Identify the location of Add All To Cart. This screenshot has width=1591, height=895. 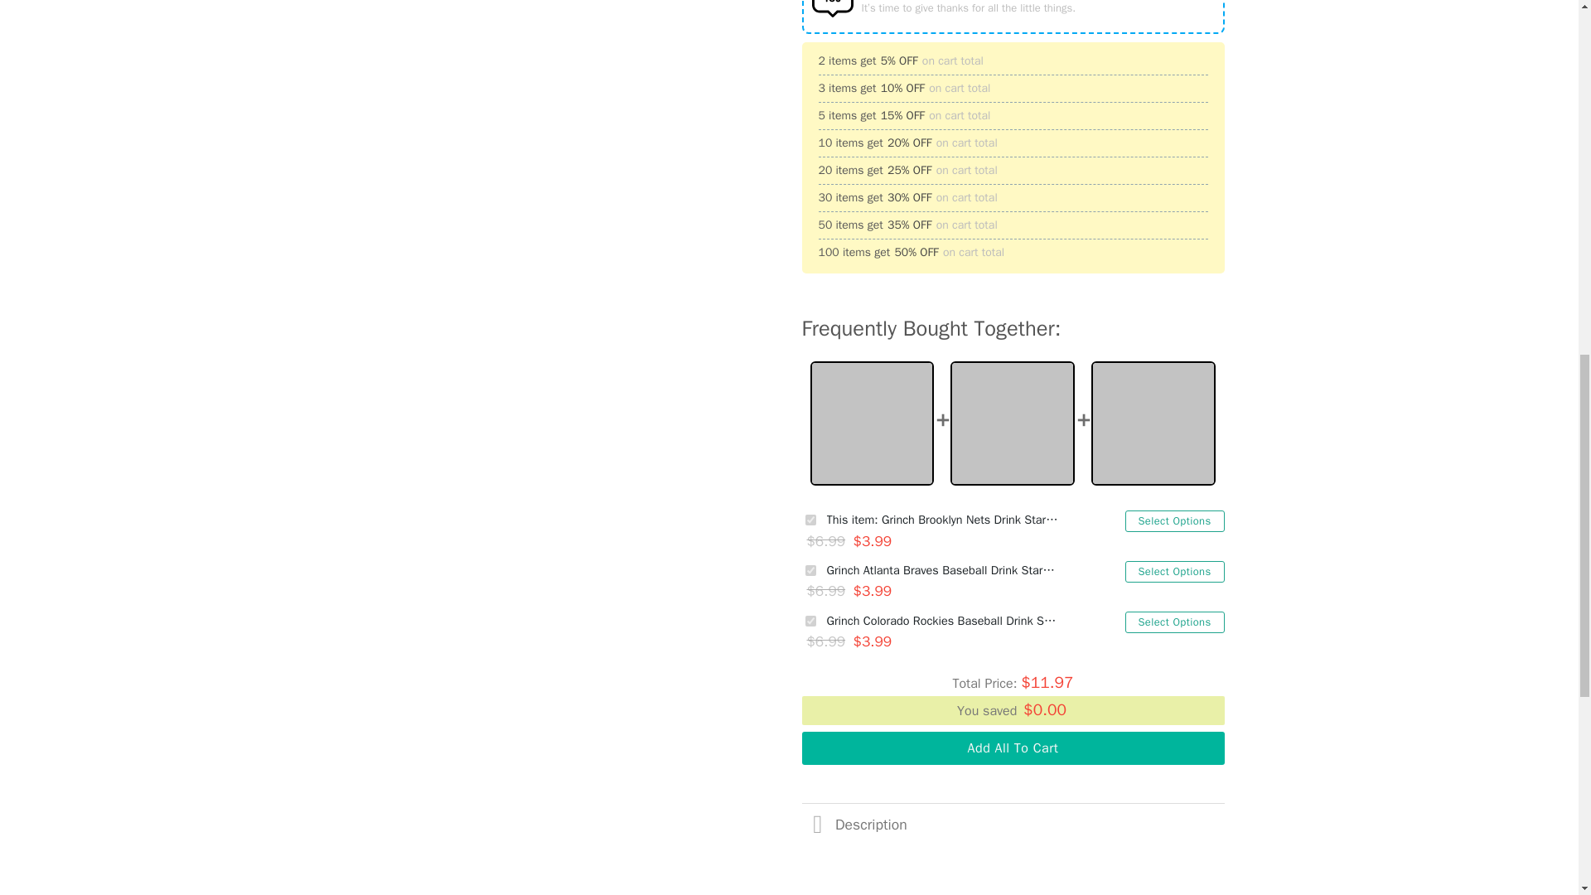
(1013, 748).